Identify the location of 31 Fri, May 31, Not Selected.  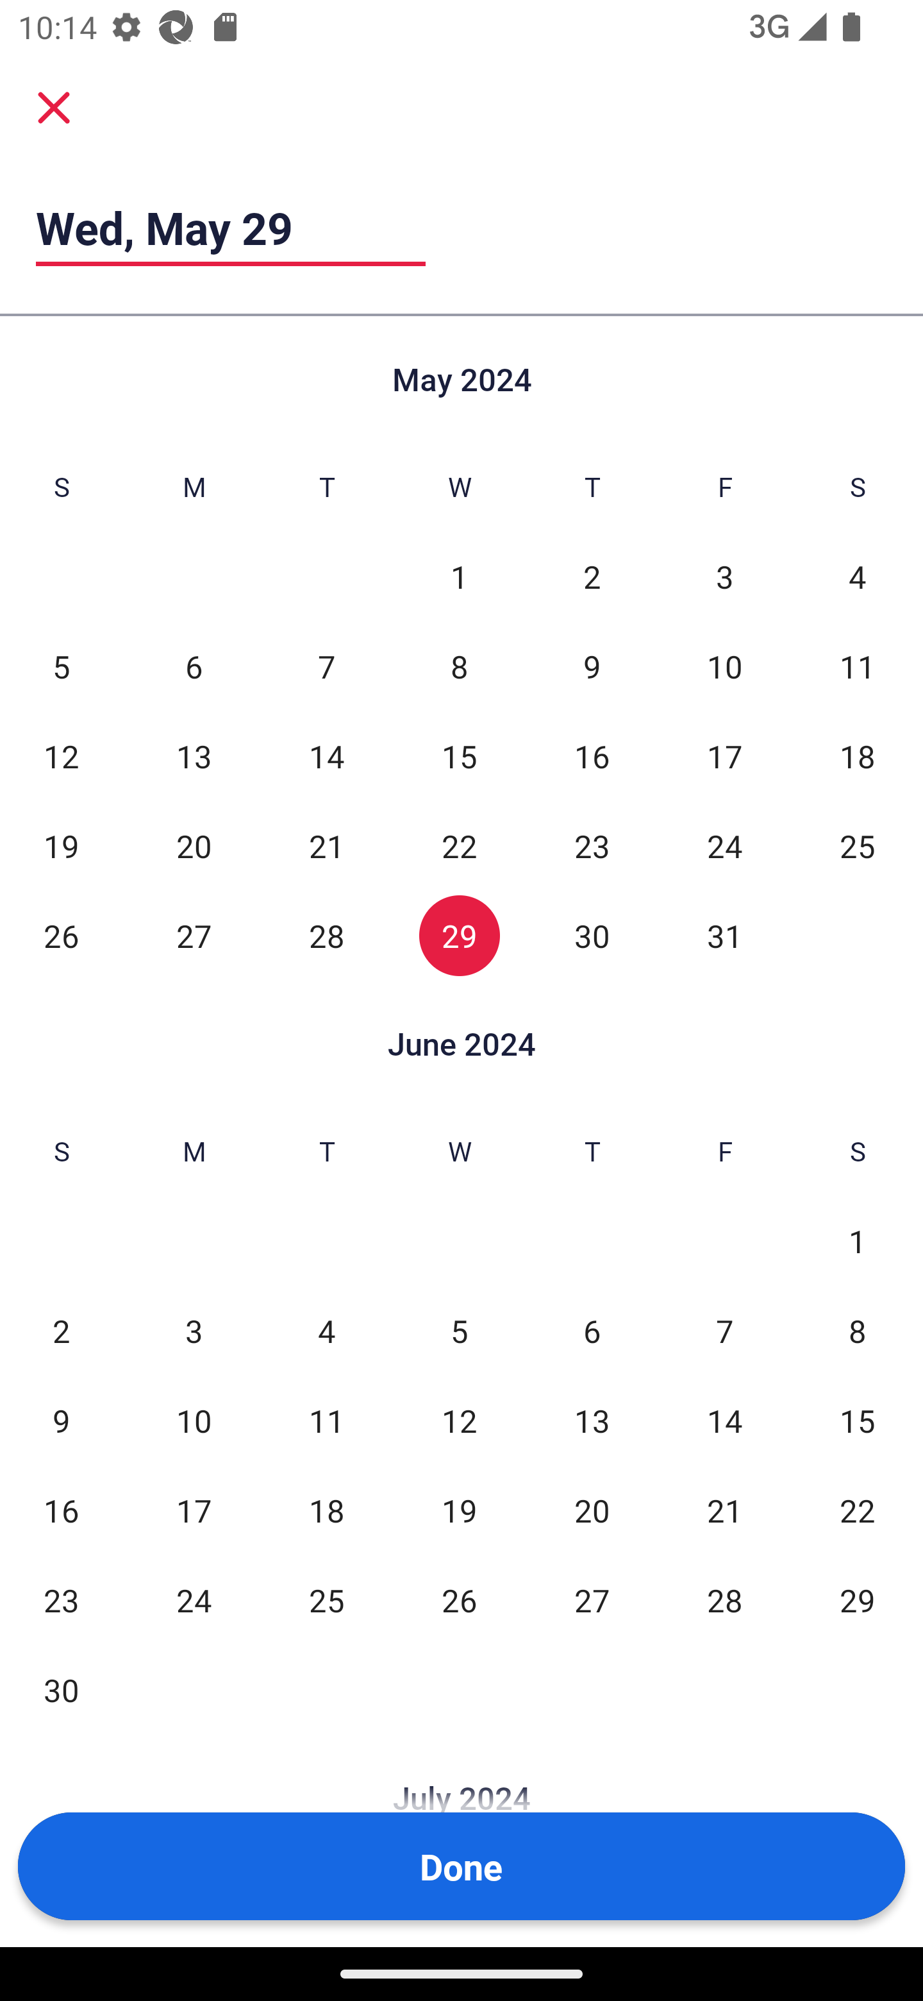
(724, 935).